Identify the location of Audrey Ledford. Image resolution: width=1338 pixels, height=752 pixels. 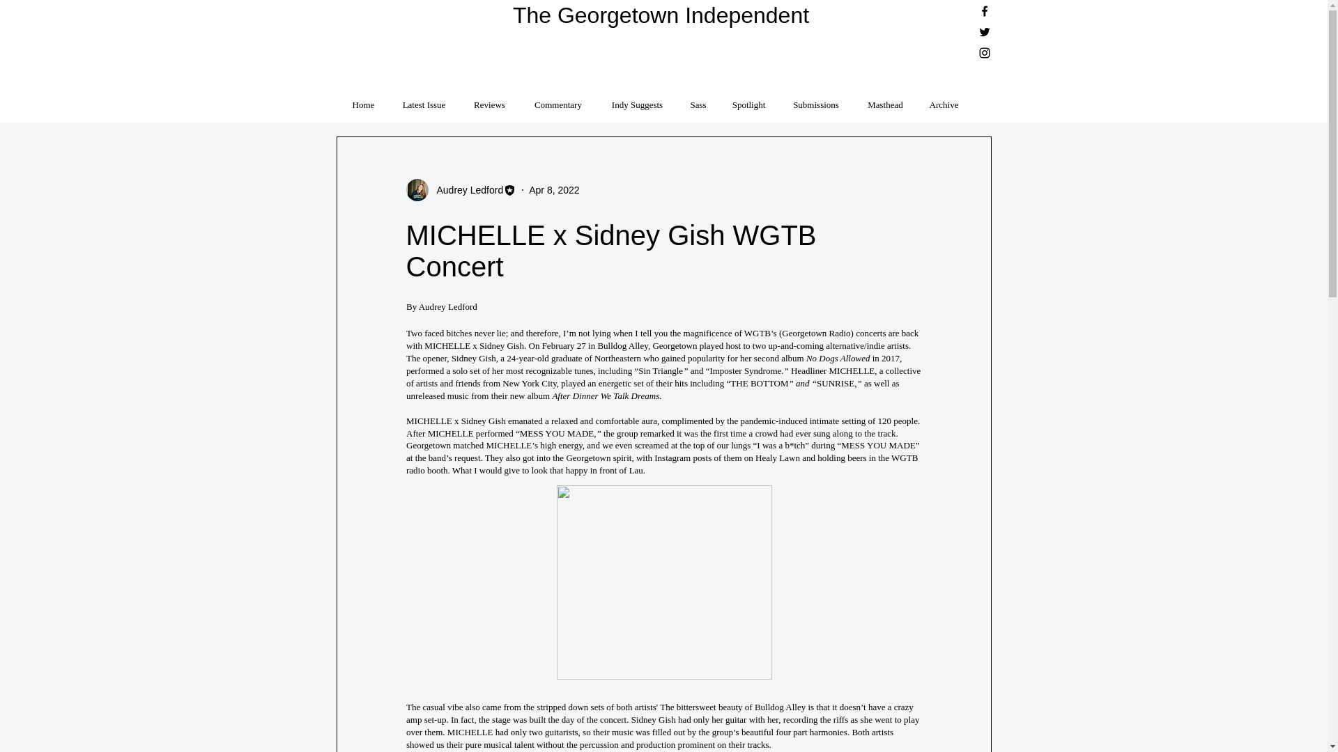
(461, 190).